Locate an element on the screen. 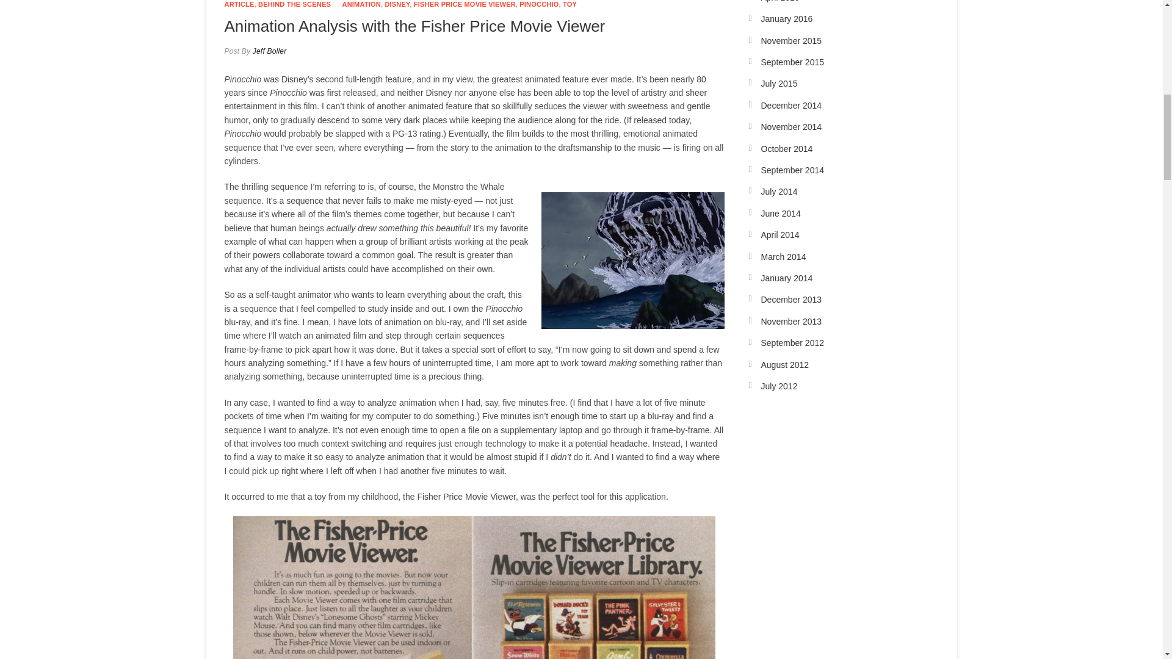 This screenshot has width=1172, height=659. PINOCCHIO is located at coordinates (538, 4).